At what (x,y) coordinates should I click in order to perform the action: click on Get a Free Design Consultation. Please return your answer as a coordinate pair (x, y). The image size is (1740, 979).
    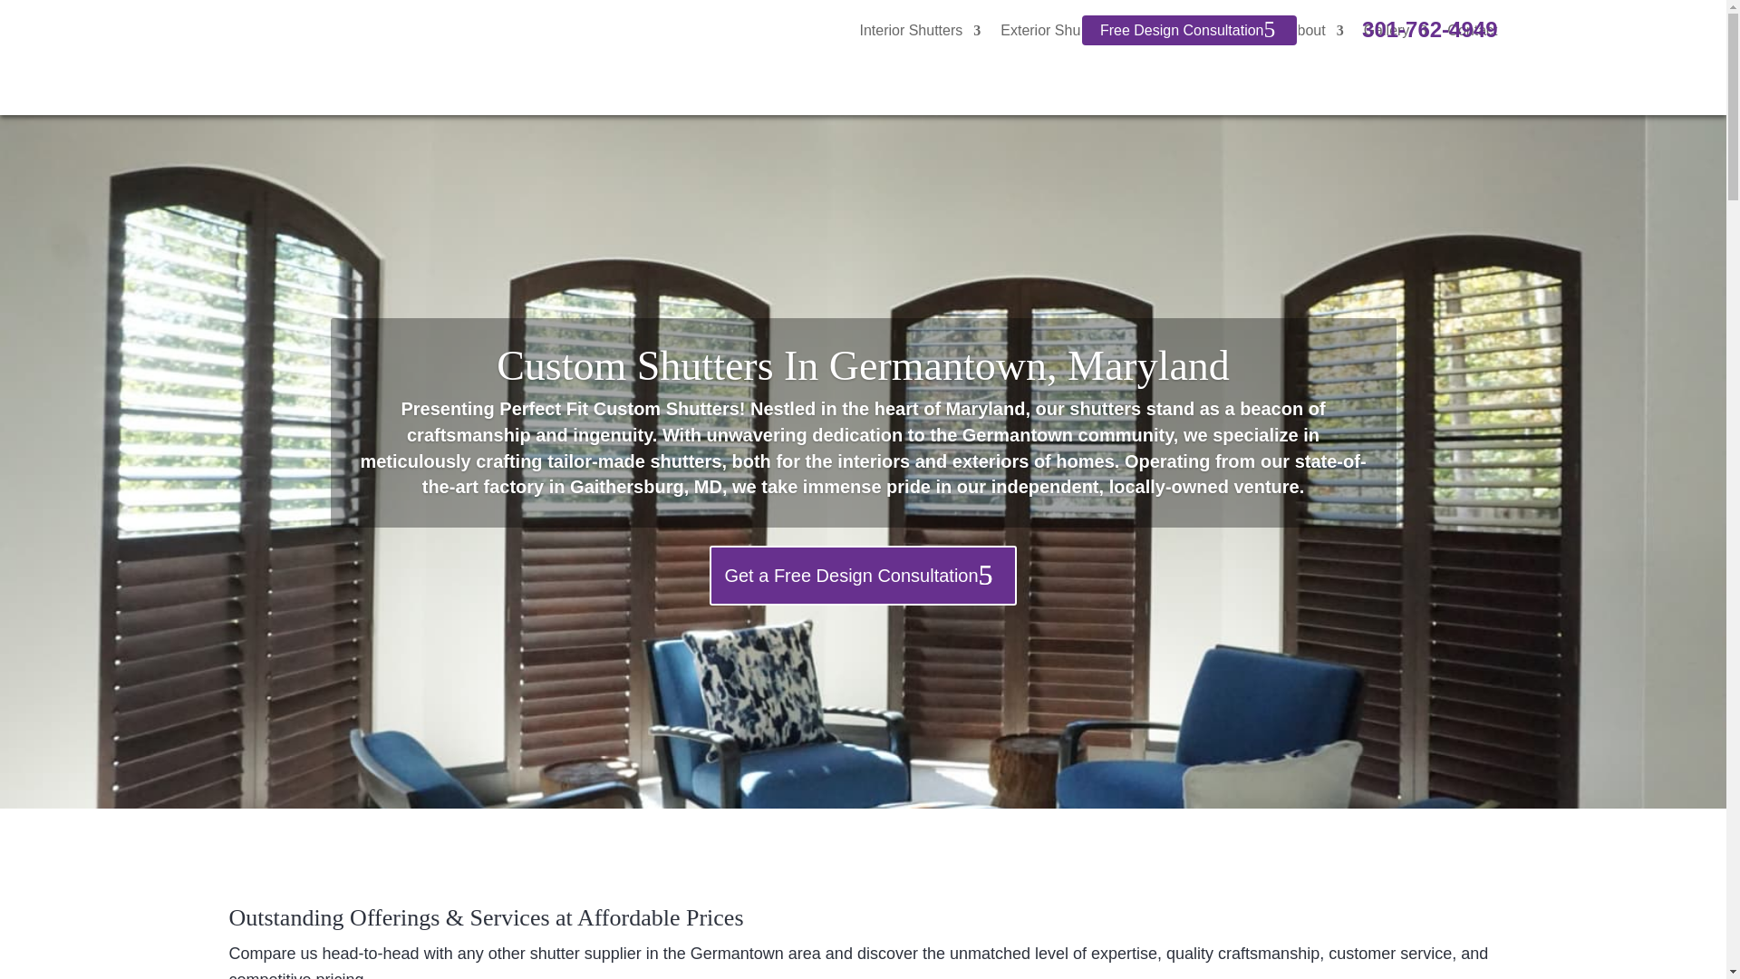
    Looking at the image, I should click on (863, 610).